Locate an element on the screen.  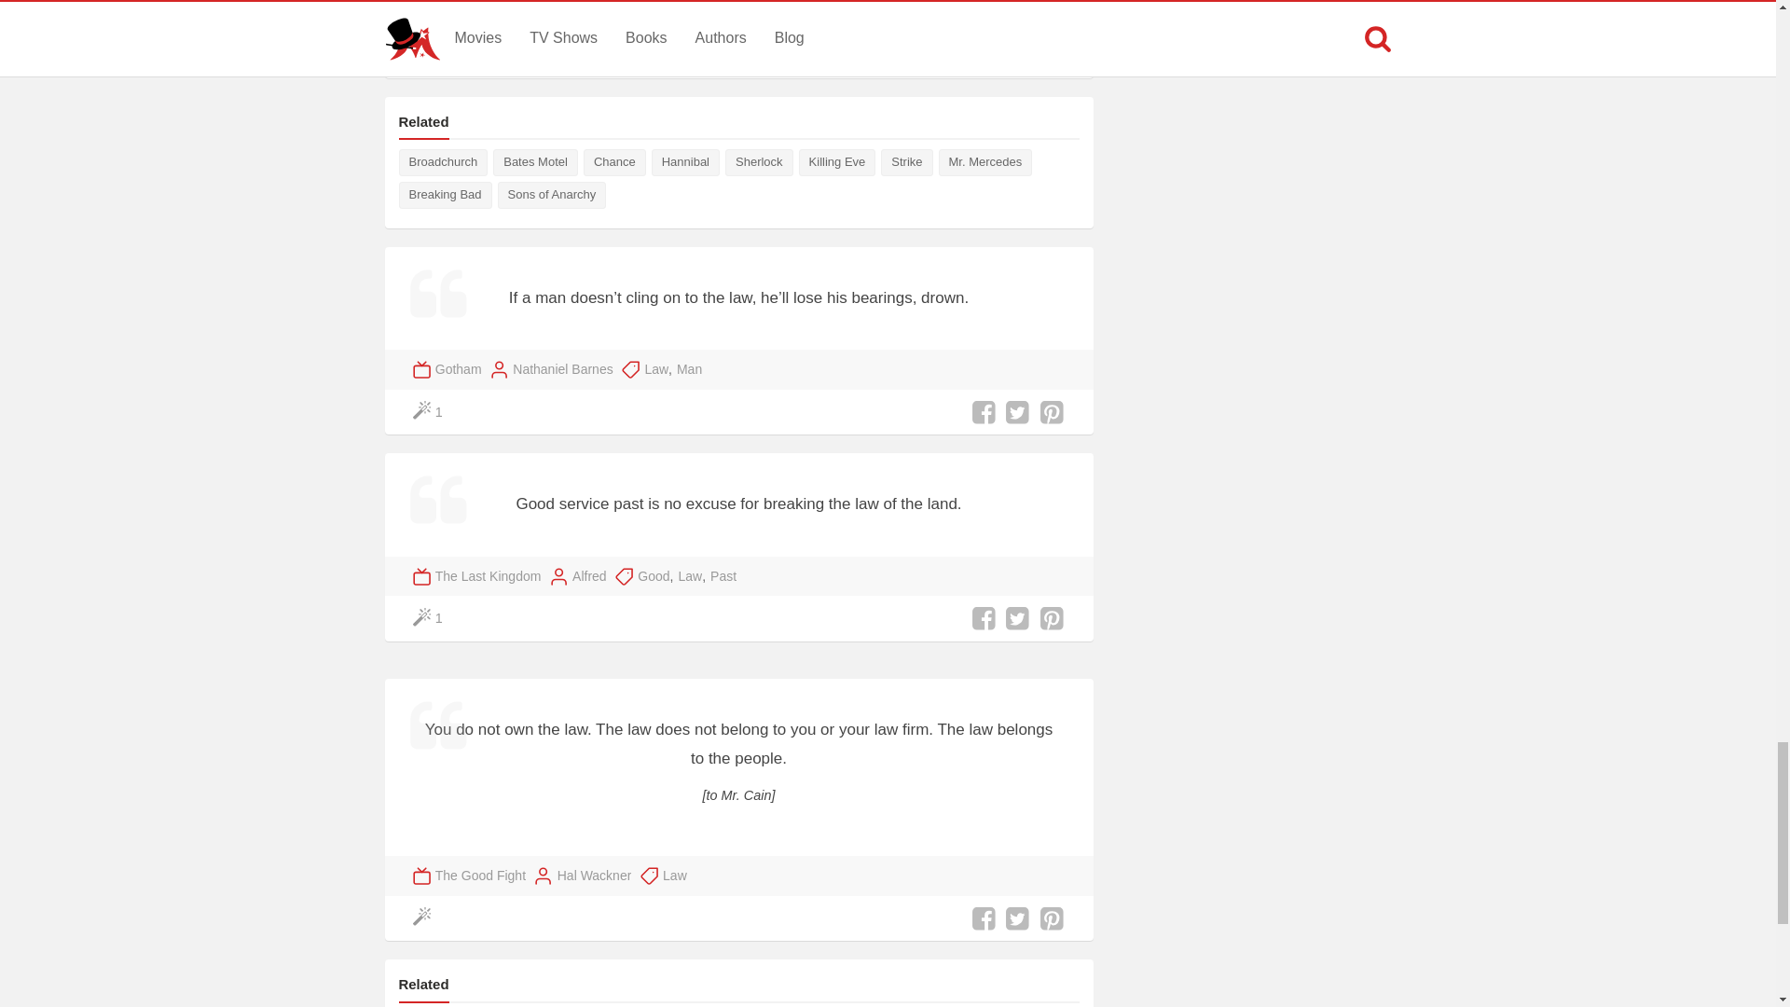
Do Some Magic! is located at coordinates (429, 56).